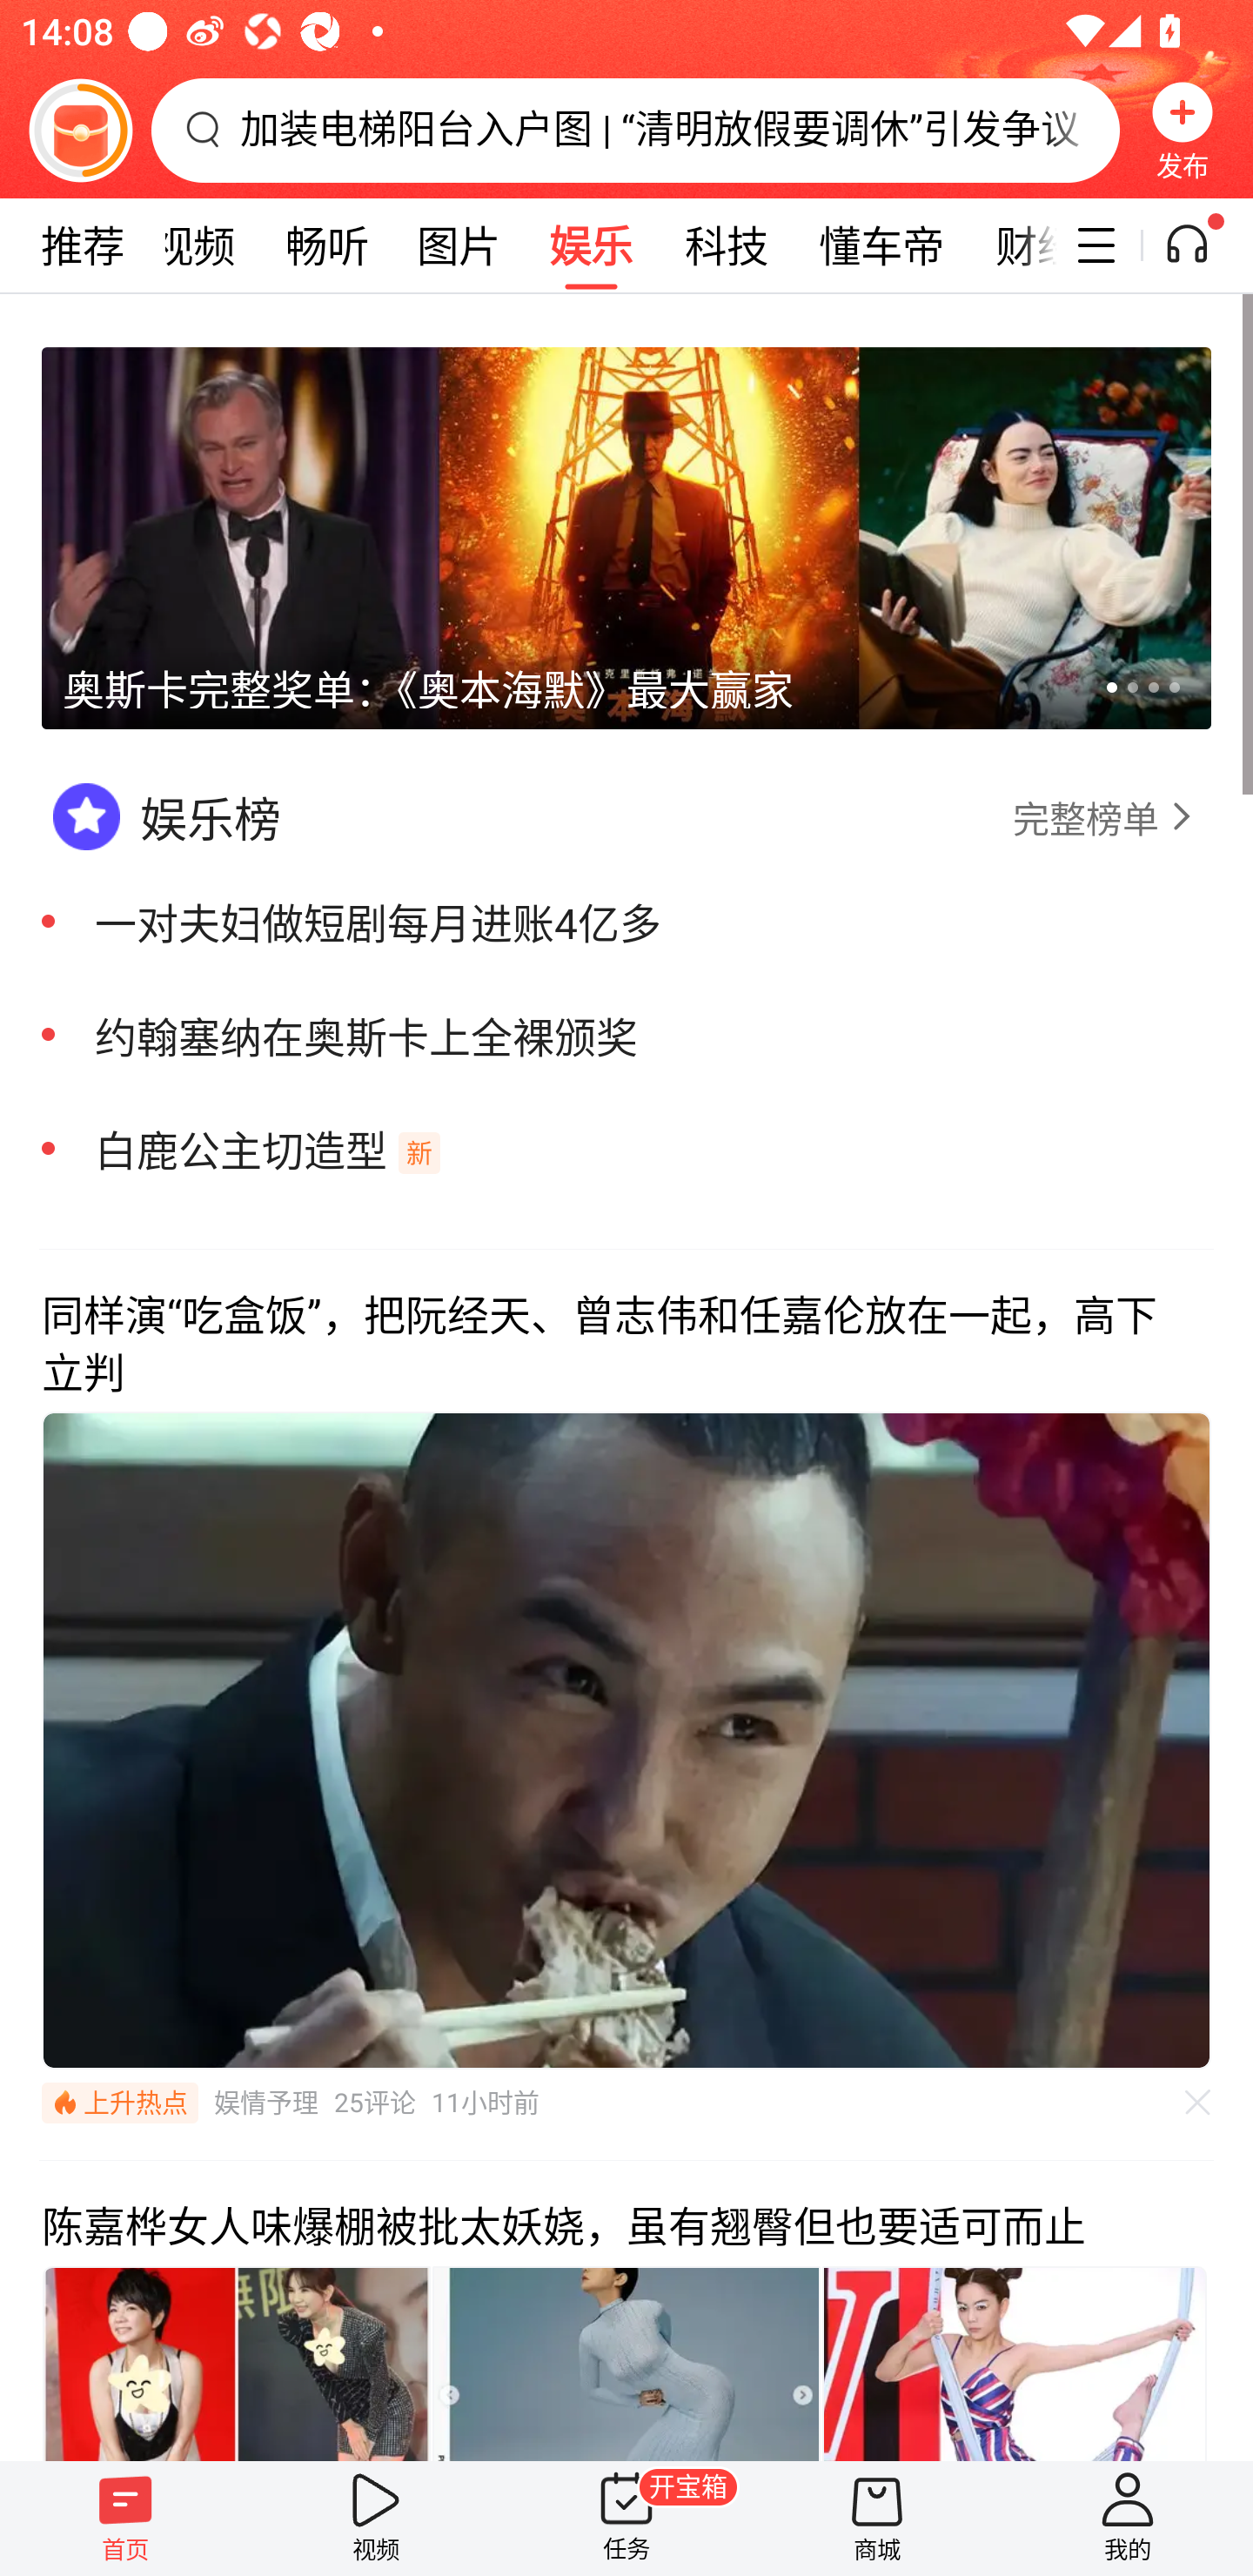  Describe the element at coordinates (125, 2518) in the screenshot. I see `首页` at that location.